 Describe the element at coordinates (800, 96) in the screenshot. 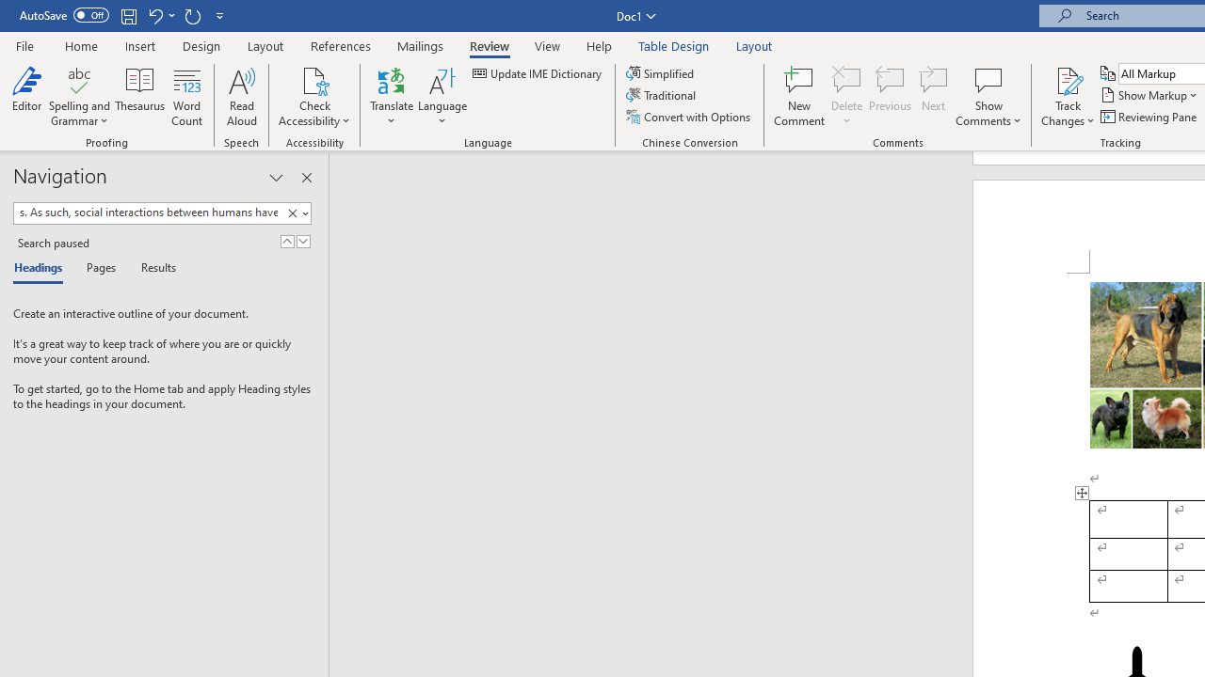

I see `New Comment` at that location.